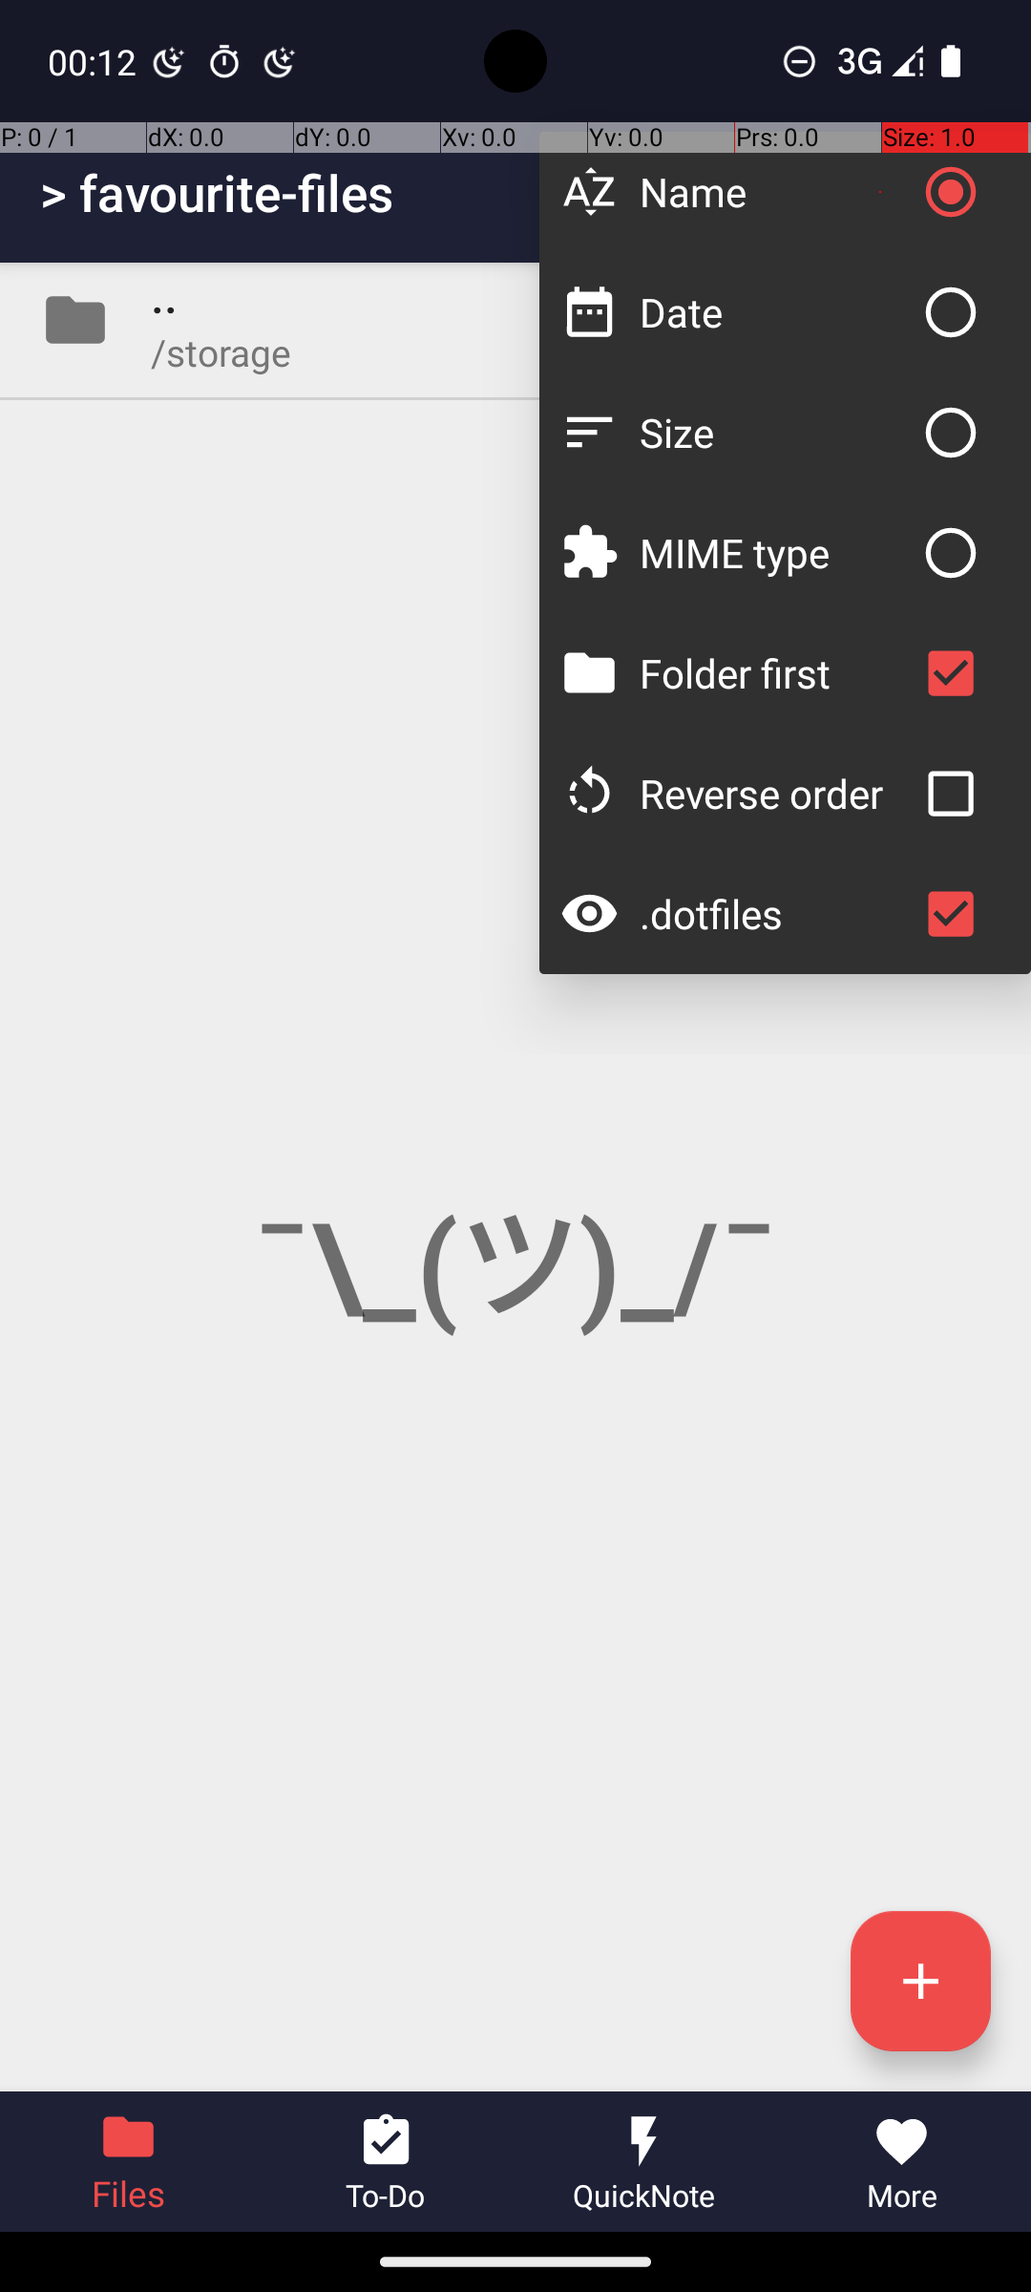 This screenshot has width=1031, height=2292. Describe the element at coordinates (280, 61) in the screenshot. I see `Digital Wellbeing notification: Do Not Disturb for Bedtime mode` at that location.